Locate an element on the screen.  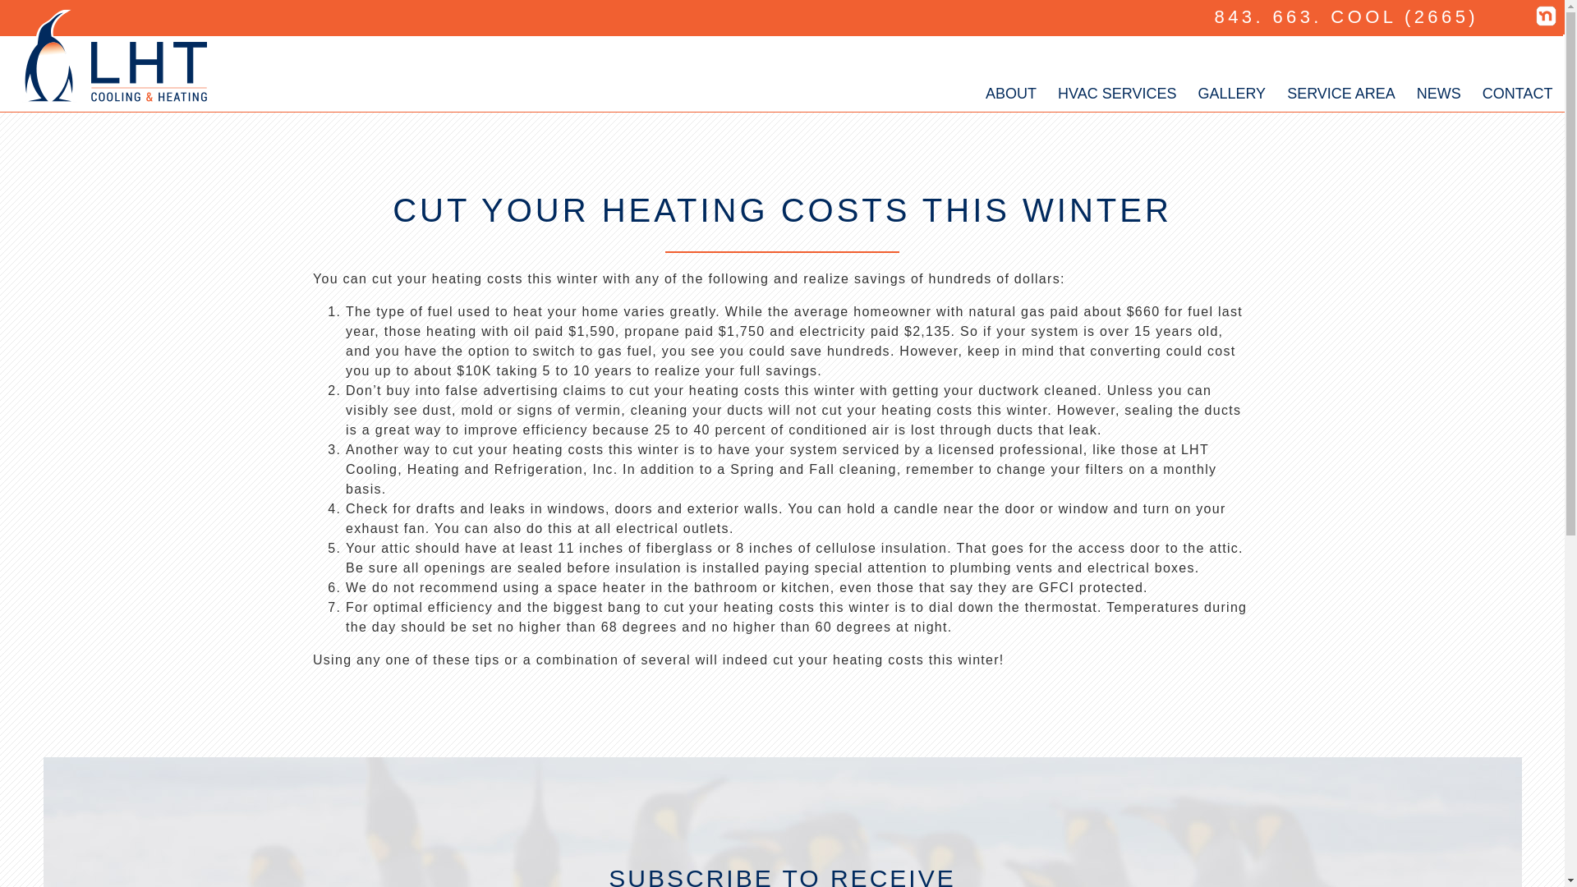
ABOUT is located at coordinates (1010, 90).